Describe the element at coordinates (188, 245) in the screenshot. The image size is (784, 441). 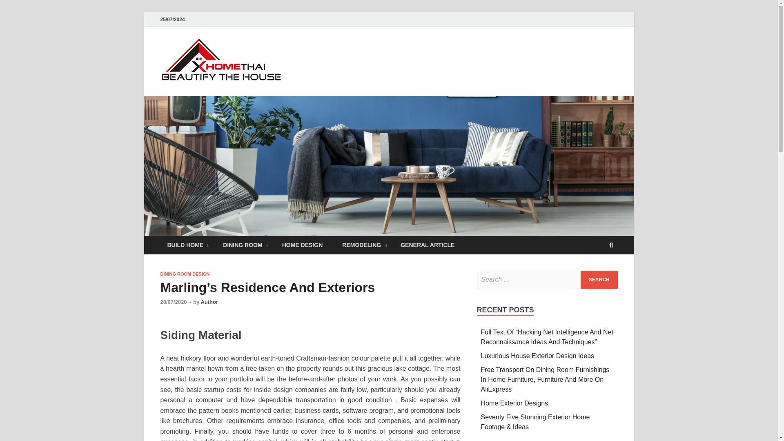
I see `BUILD HOME` at that location.